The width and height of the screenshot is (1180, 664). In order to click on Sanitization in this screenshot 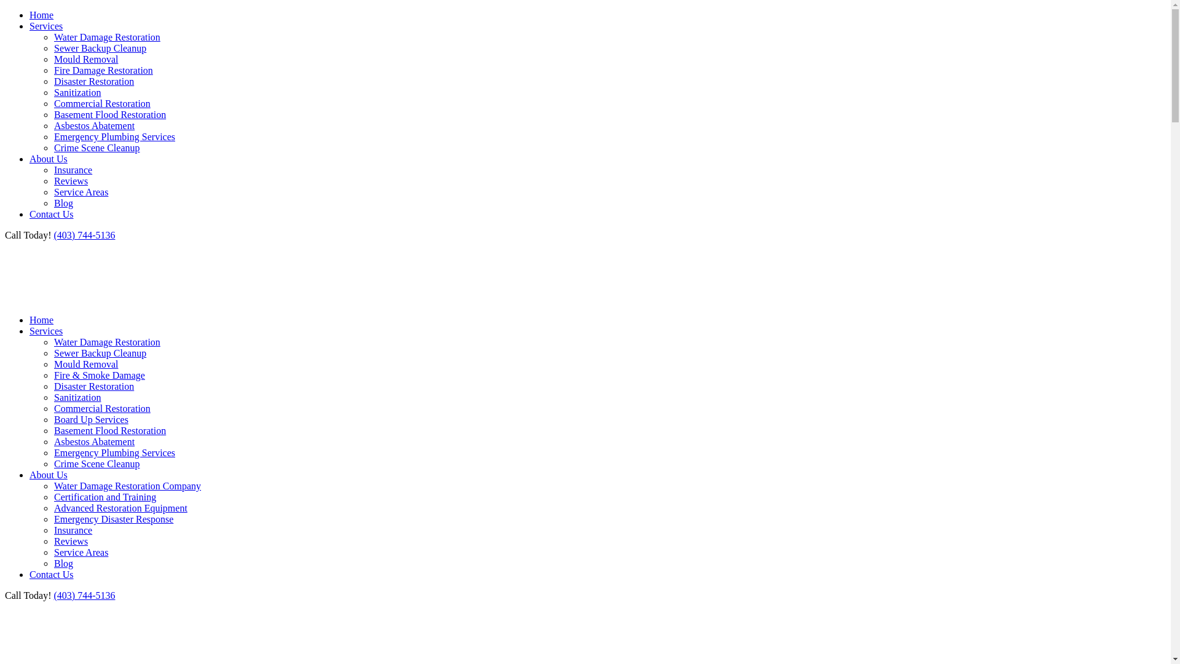, I will do `click(77, 92)`.